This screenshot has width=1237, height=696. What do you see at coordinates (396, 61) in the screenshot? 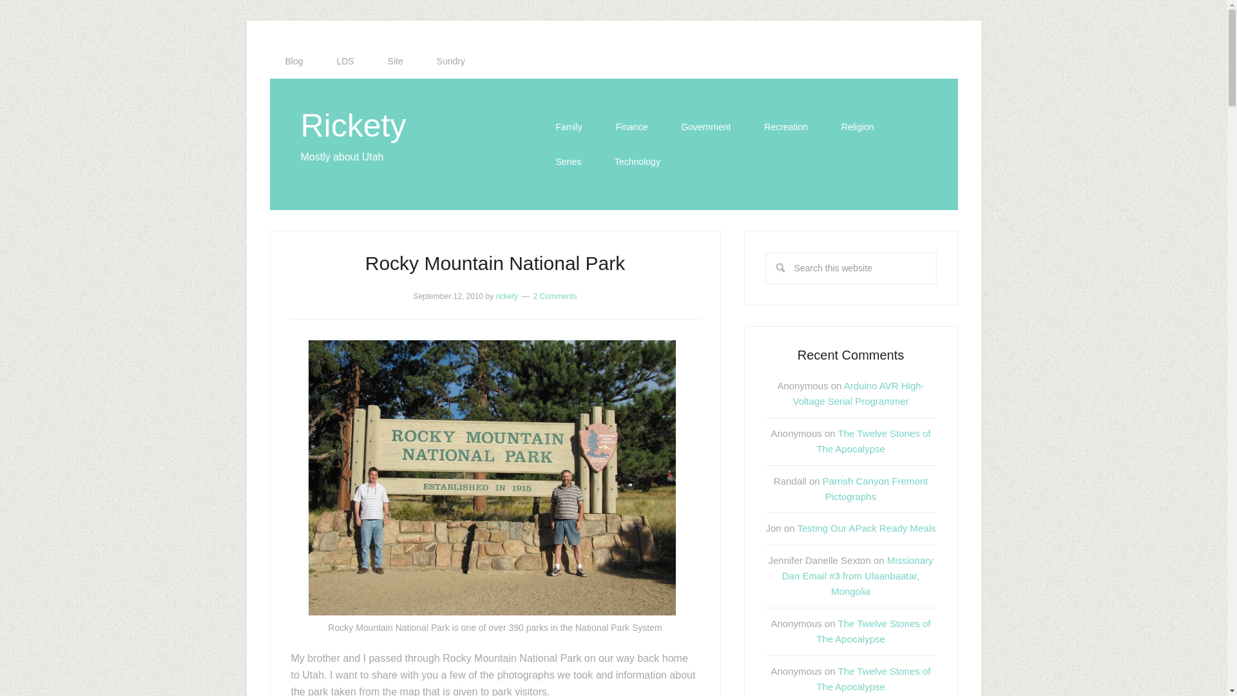
I see `Details about this blog` at bounding box center [396, 61].